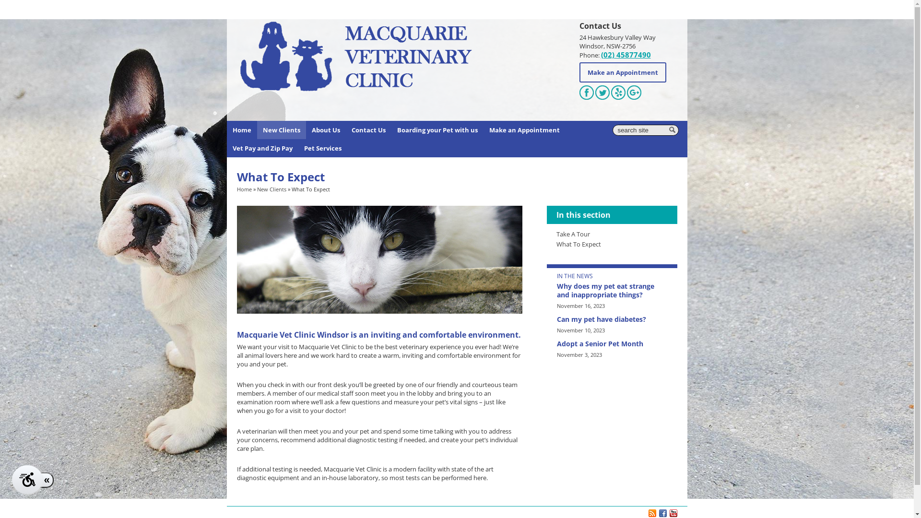 Image resolution: width=921 pixels, height=518 pixels. I want to click on Take A Tour, so click(573, 234).